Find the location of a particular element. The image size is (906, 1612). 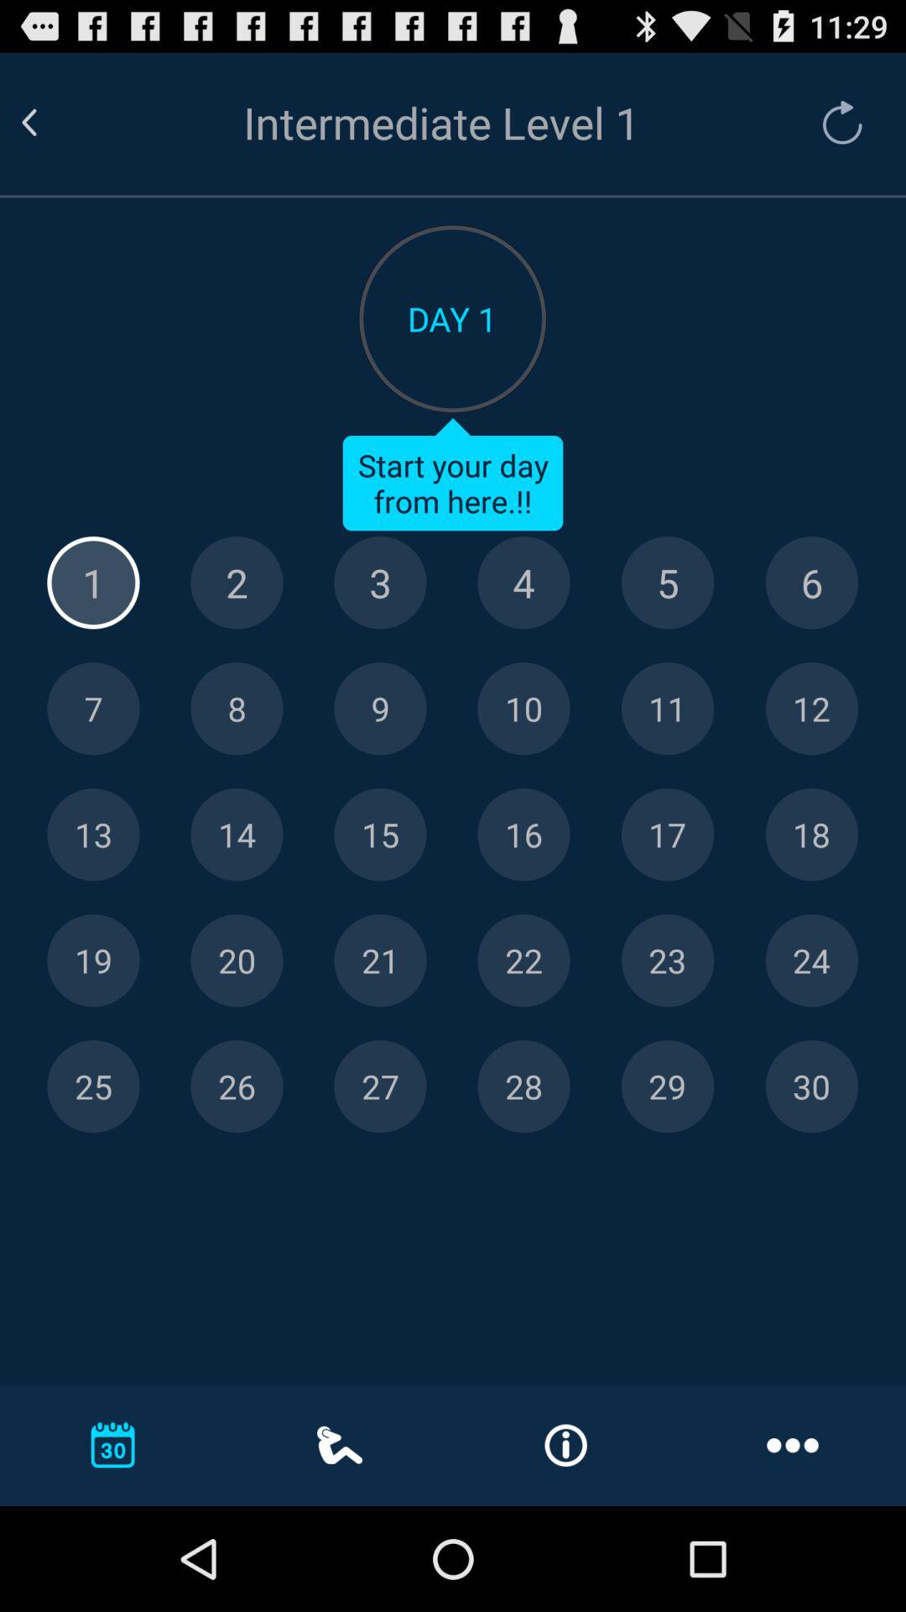

go to day 4 is located at coordinates (523, 583).